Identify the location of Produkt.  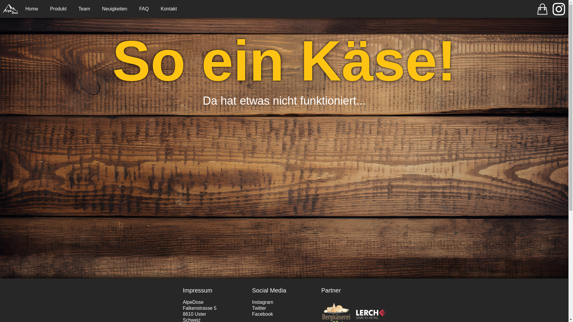
(58, 9).